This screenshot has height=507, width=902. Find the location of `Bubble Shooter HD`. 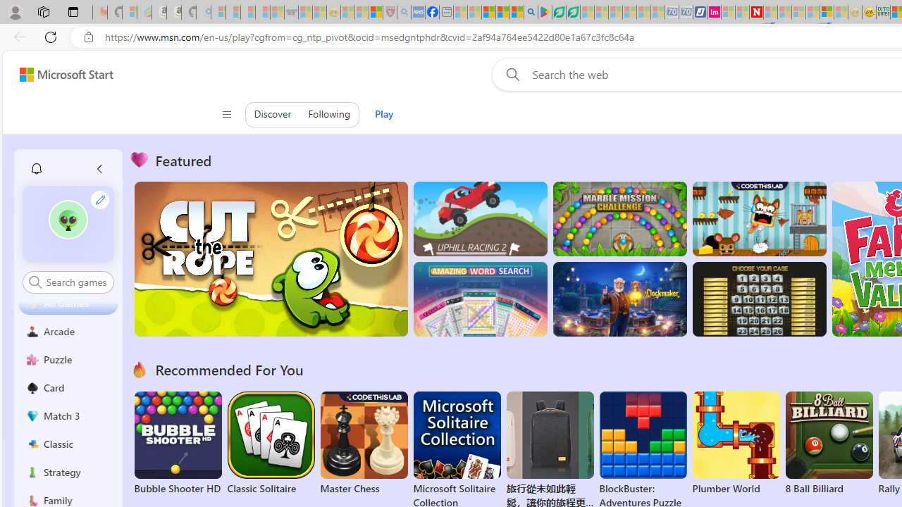

Bubble Shooter HD is located at coordinates (178, 444).